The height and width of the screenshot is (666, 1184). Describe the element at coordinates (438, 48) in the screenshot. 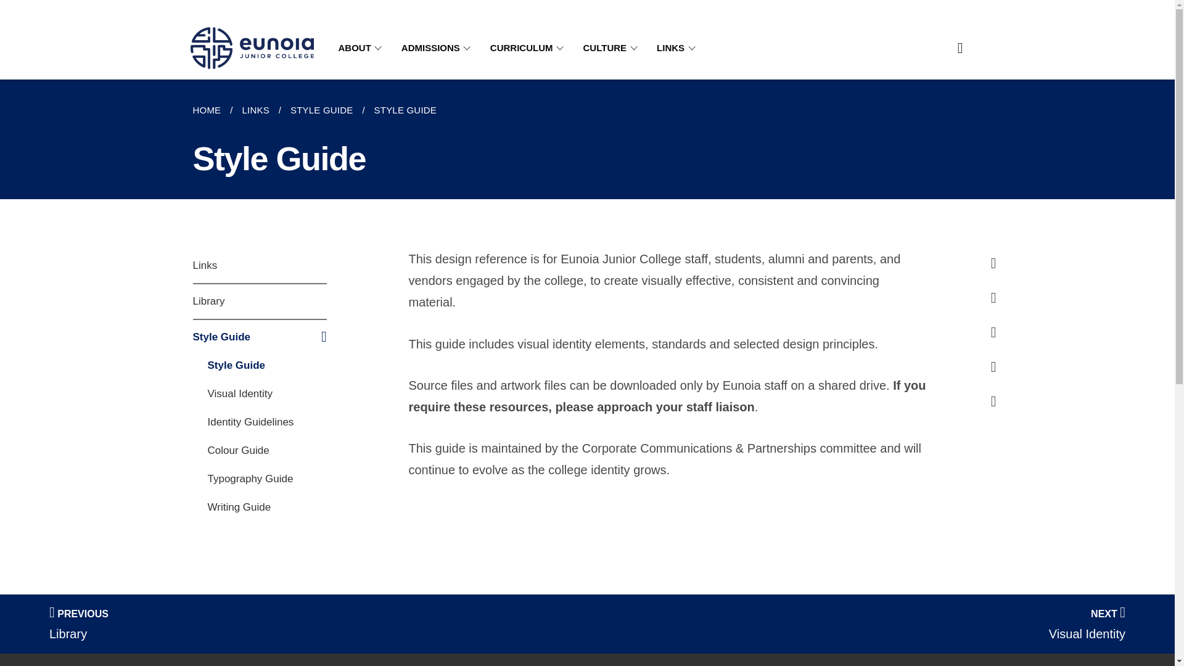

I see `ADMISSIONS` at that location.